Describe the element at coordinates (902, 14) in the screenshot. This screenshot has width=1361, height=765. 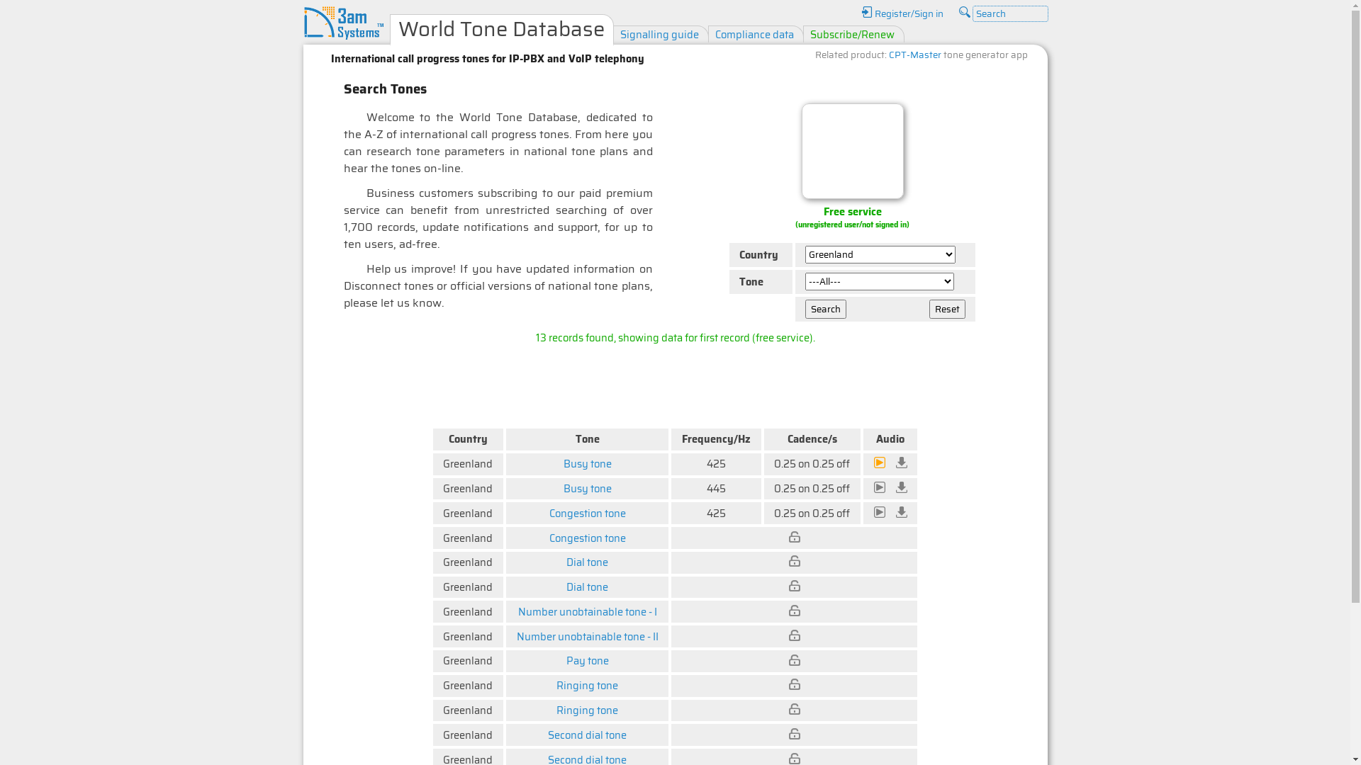
I see `Register/Sign in` at that location.